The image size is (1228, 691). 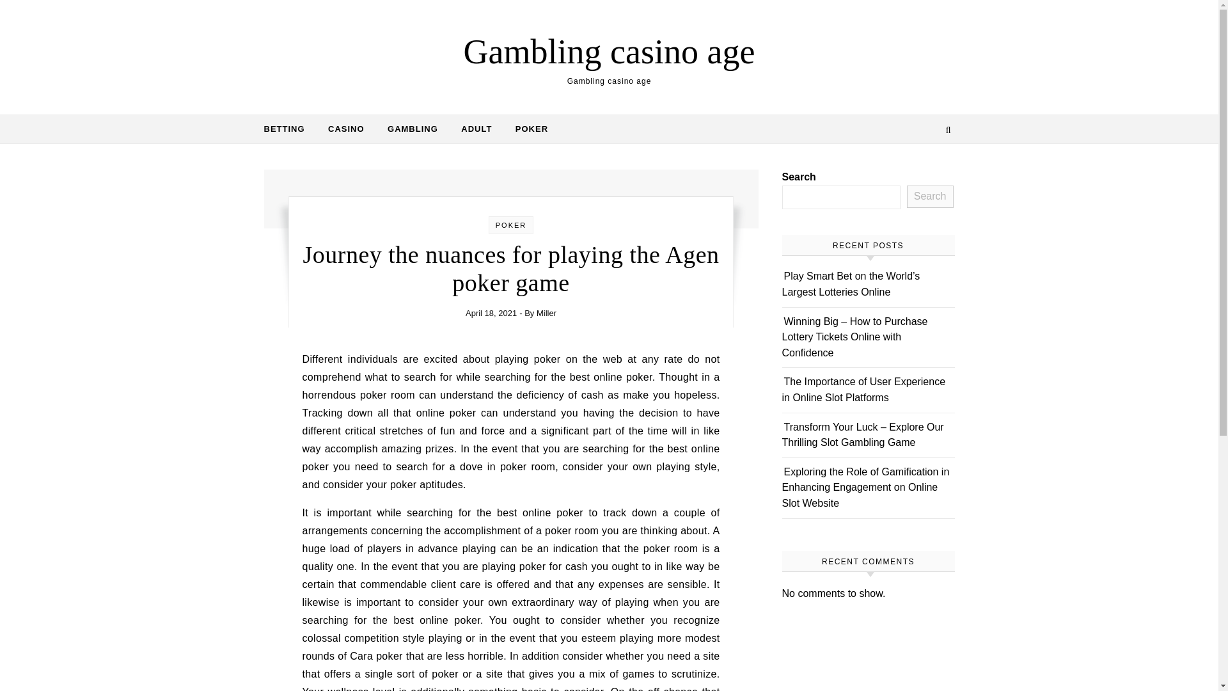 What do you see at coordinates (289, 129) in the screenshot?
I see `BETTING` at bounding box center [289, 129].